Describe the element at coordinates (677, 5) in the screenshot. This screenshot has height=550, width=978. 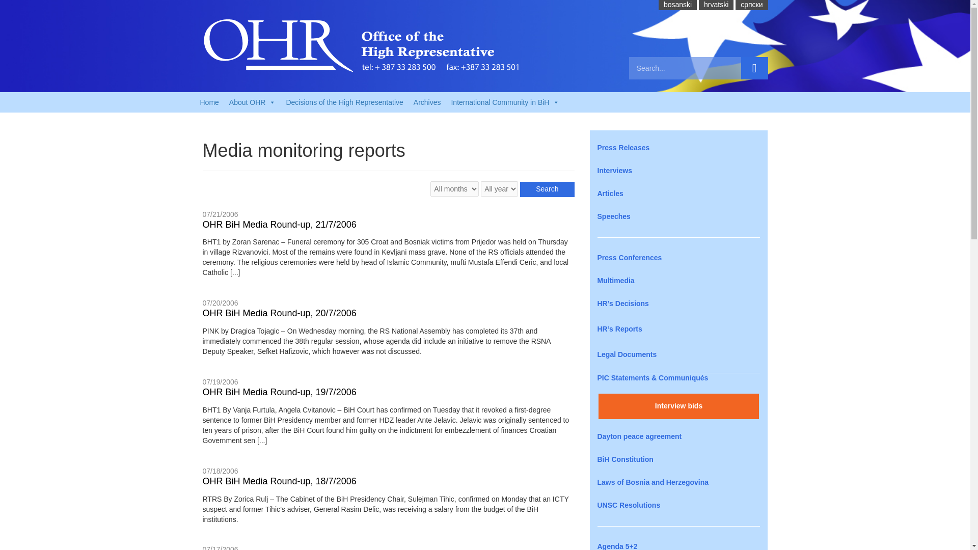
I see `bosanski` at that location.